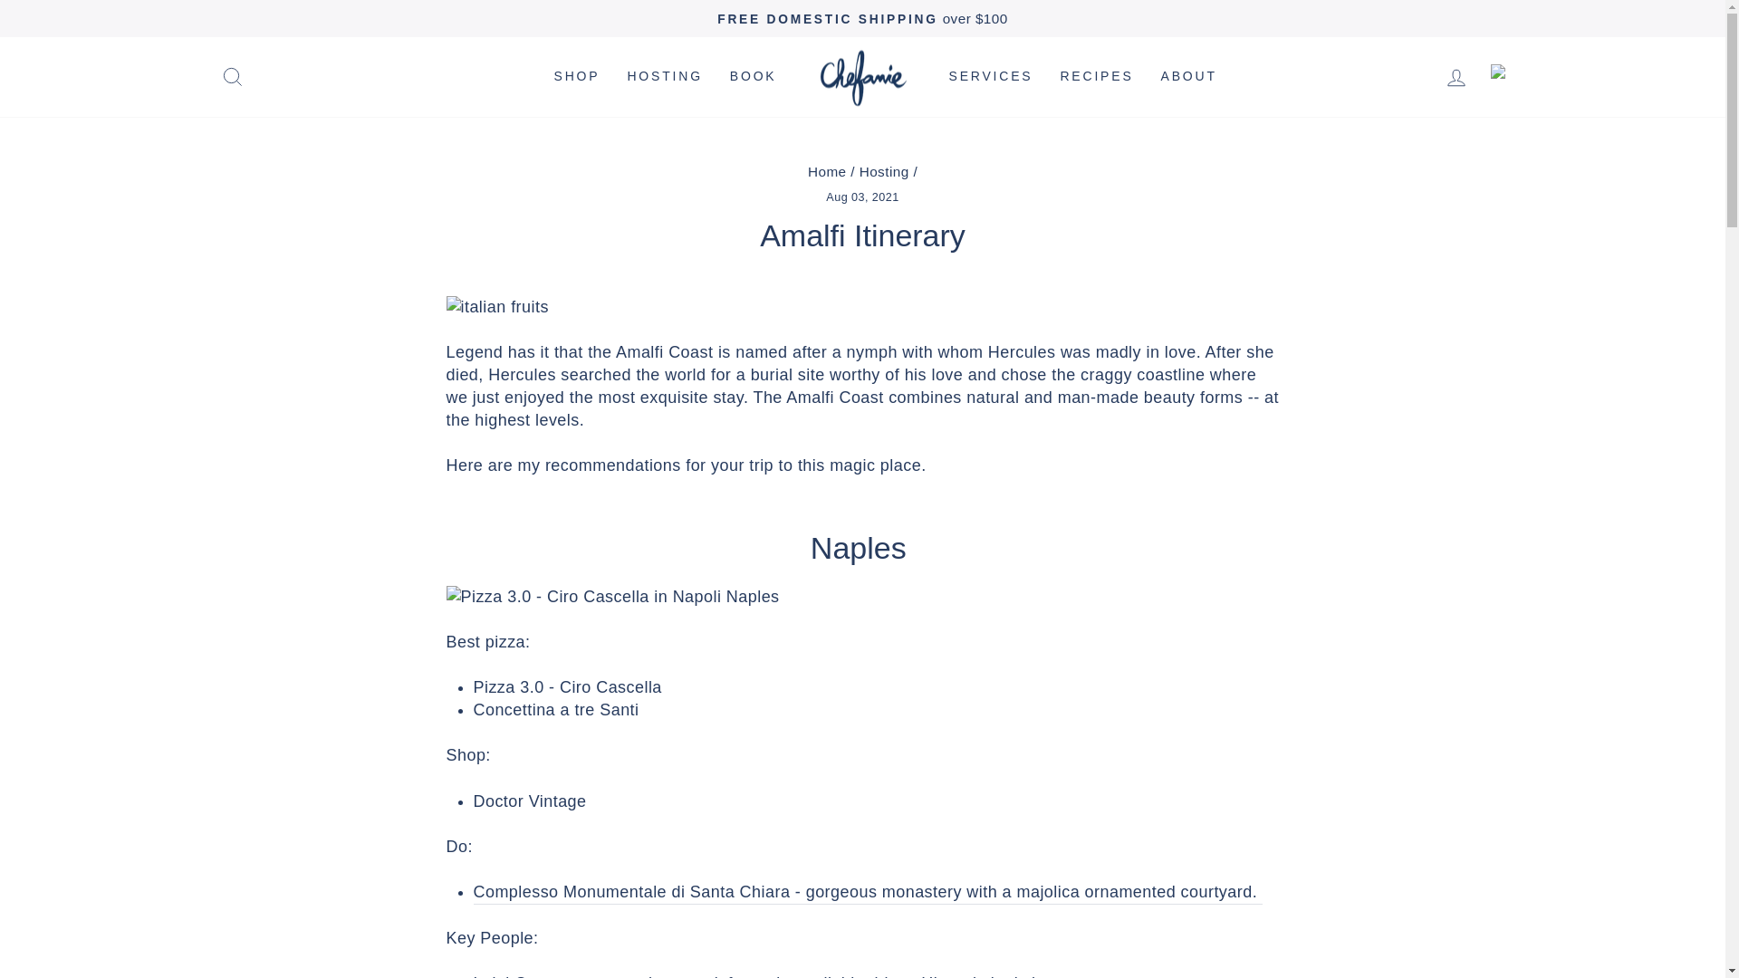  I want to click on Back to the frontpage, so click(828, 171).